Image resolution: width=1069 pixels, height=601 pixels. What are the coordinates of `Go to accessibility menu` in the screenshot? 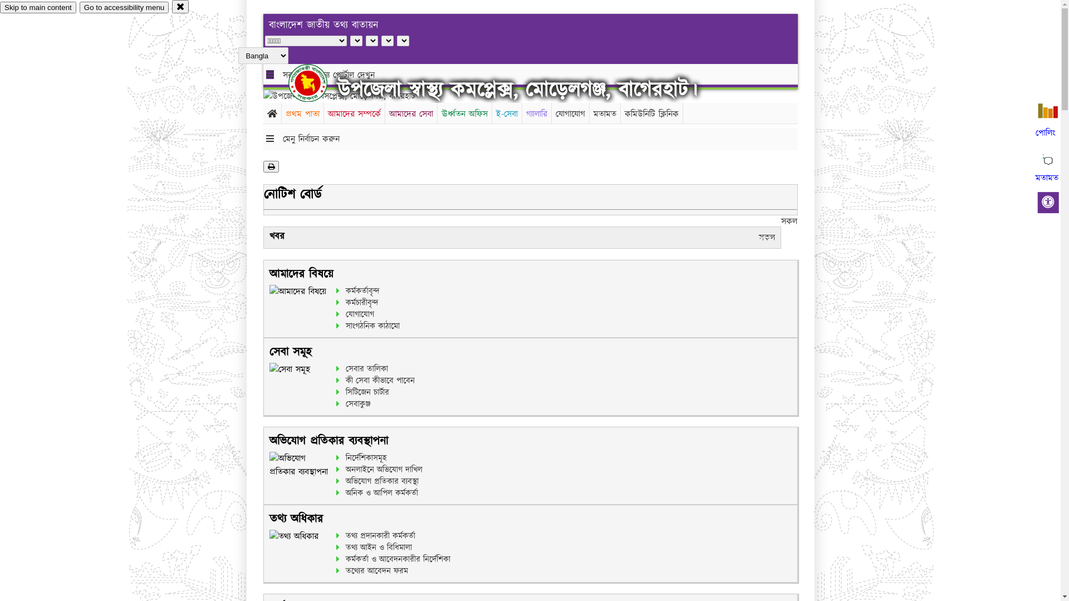 It's located at (124, 8).